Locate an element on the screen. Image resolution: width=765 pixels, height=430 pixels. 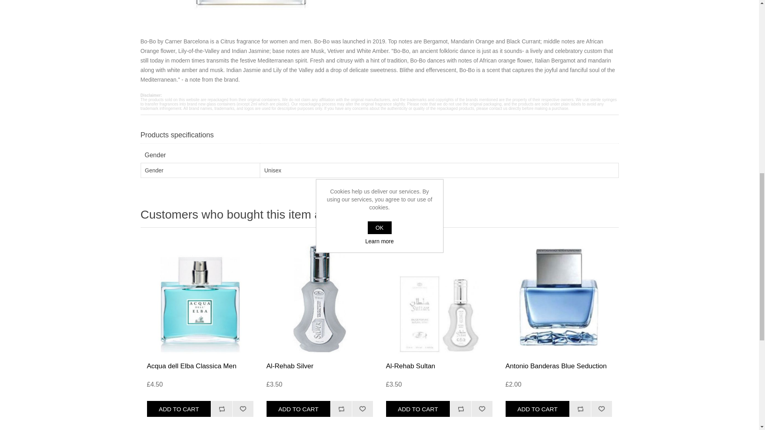
Show details for Acqua dell Elba Classica Men is located at coordinates (200, 297).